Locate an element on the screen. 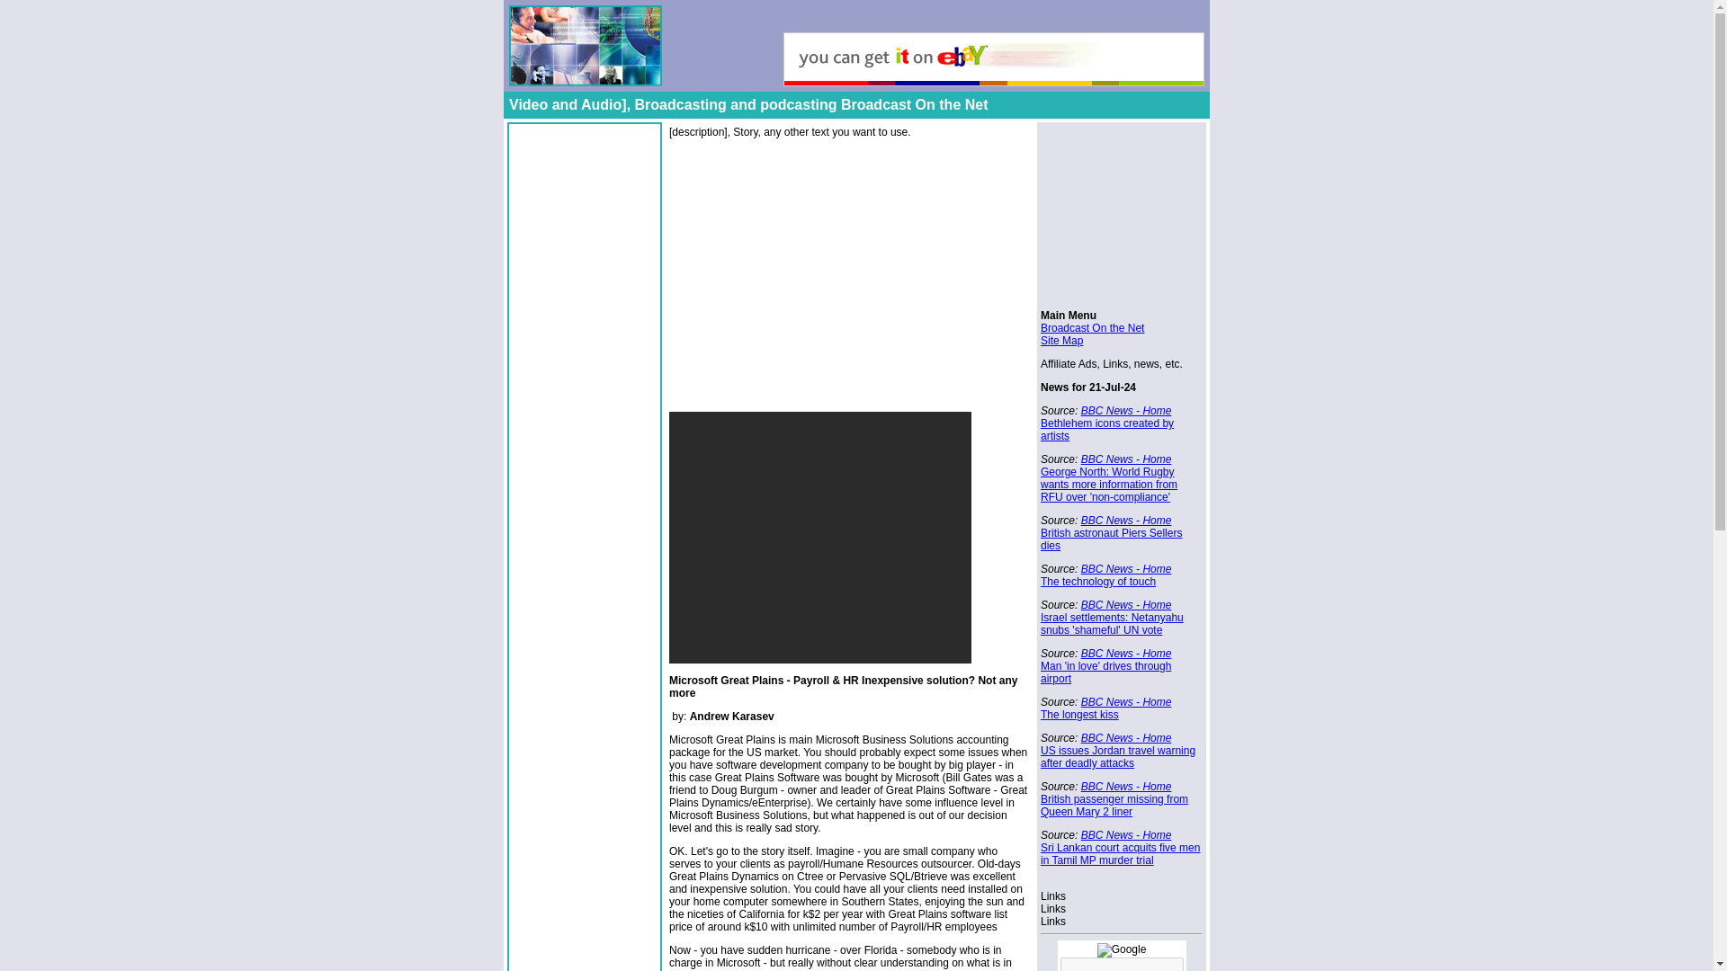  Advertisement is located at coordinates (820, 537).